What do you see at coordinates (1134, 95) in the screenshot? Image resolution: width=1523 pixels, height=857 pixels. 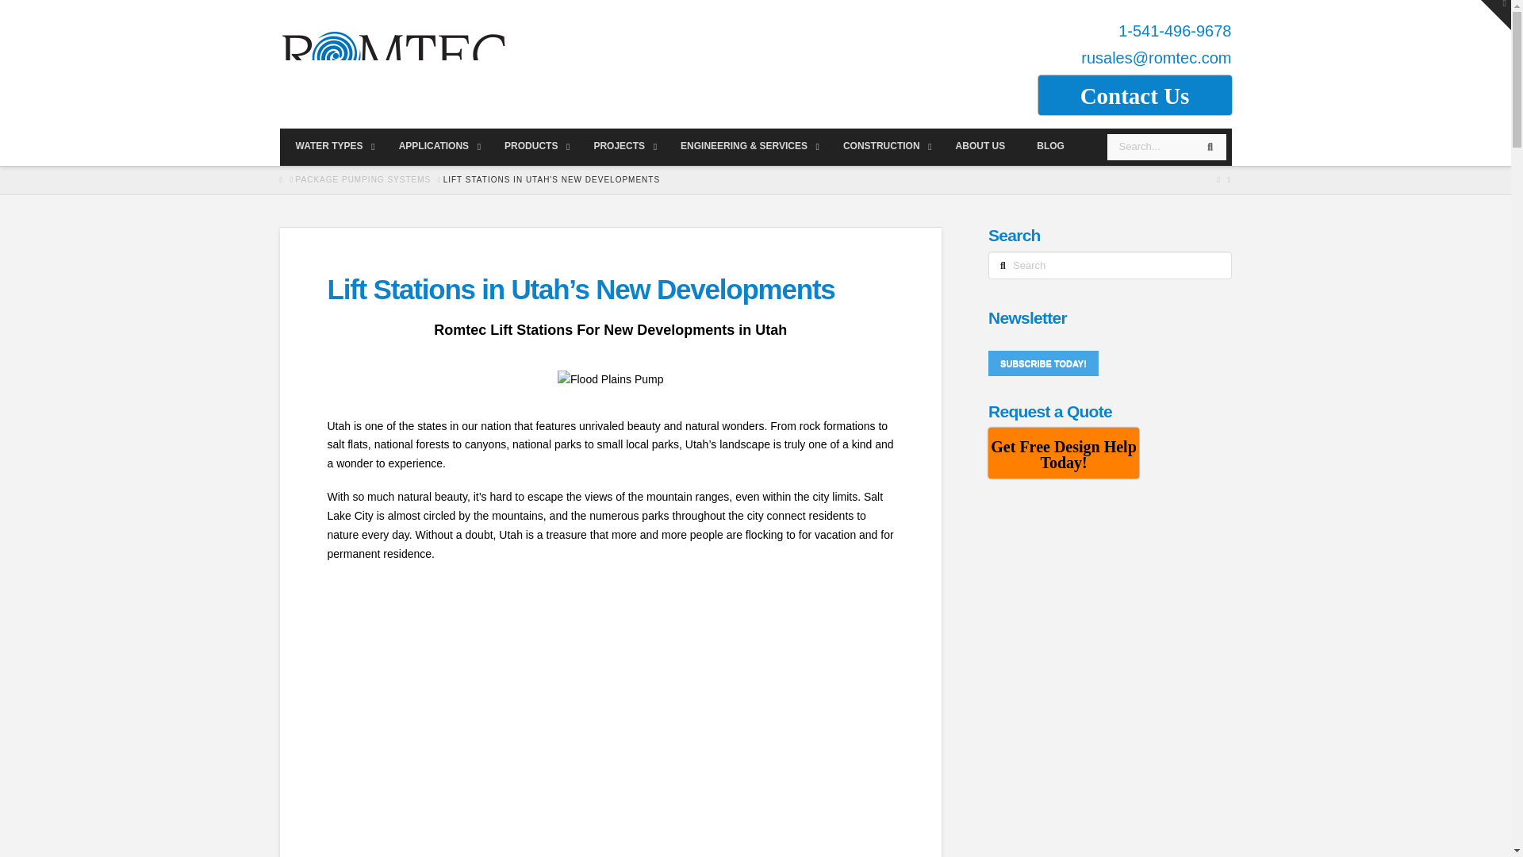 I see `Contact Us` at bounding box center [1134, 95].